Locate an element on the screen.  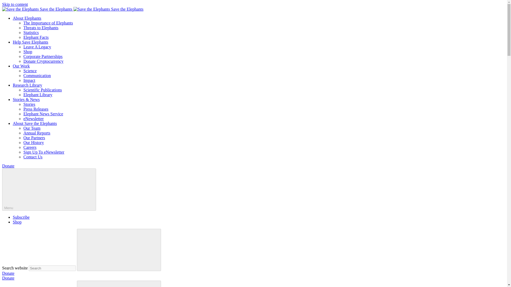
Save the Elephants is located at coordinates (38, 9).